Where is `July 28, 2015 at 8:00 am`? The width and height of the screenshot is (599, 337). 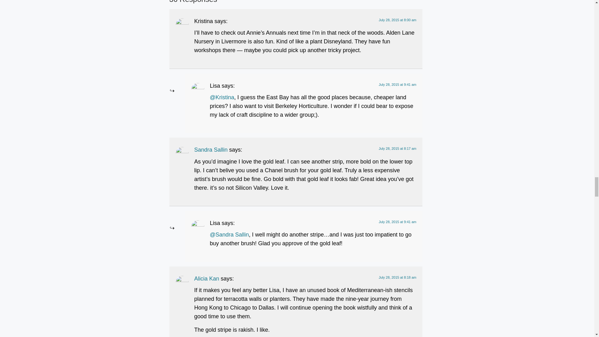 July 28, 2015 at 8:00 am is located at coordinates (397, 20).